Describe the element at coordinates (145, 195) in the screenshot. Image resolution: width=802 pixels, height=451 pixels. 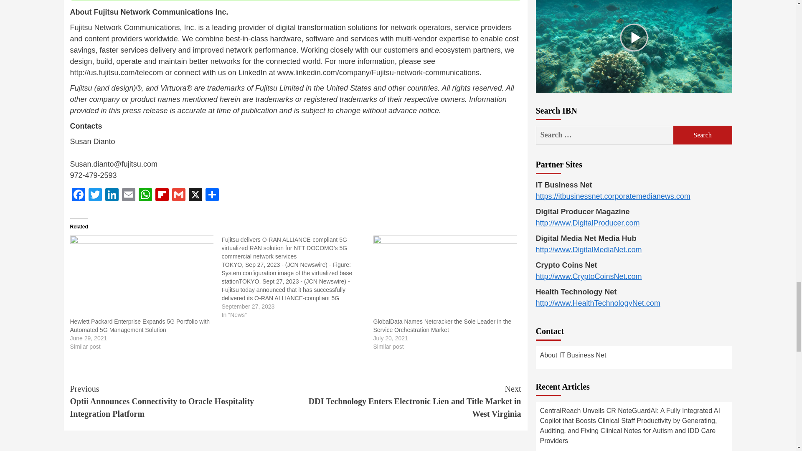
I see `WhatsApp` at that location.